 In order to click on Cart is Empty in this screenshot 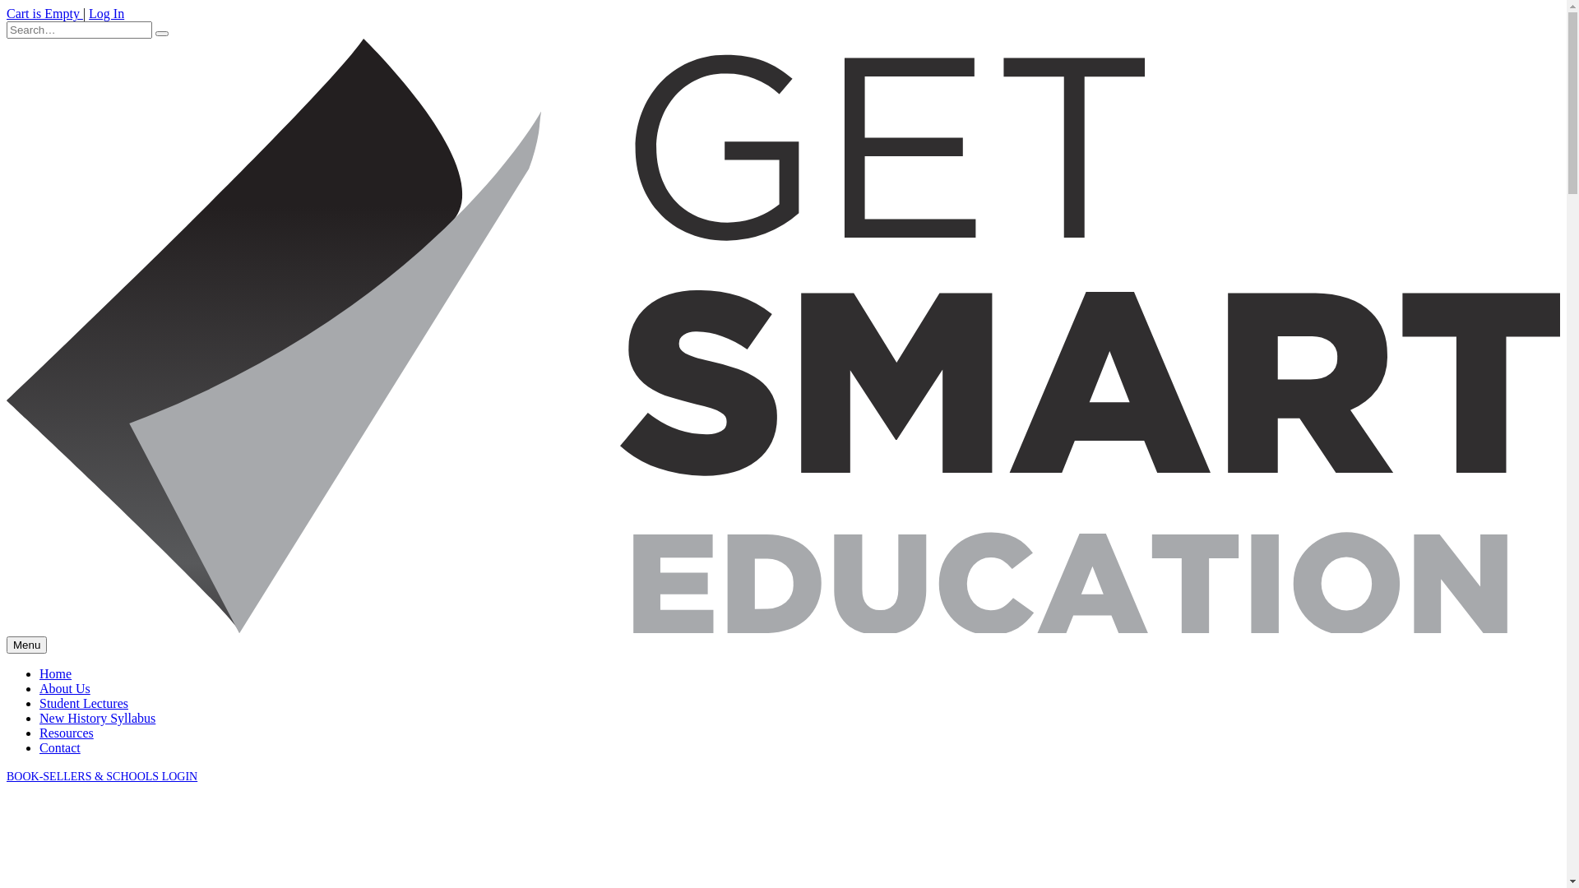, I will do `click(44, 13)`.